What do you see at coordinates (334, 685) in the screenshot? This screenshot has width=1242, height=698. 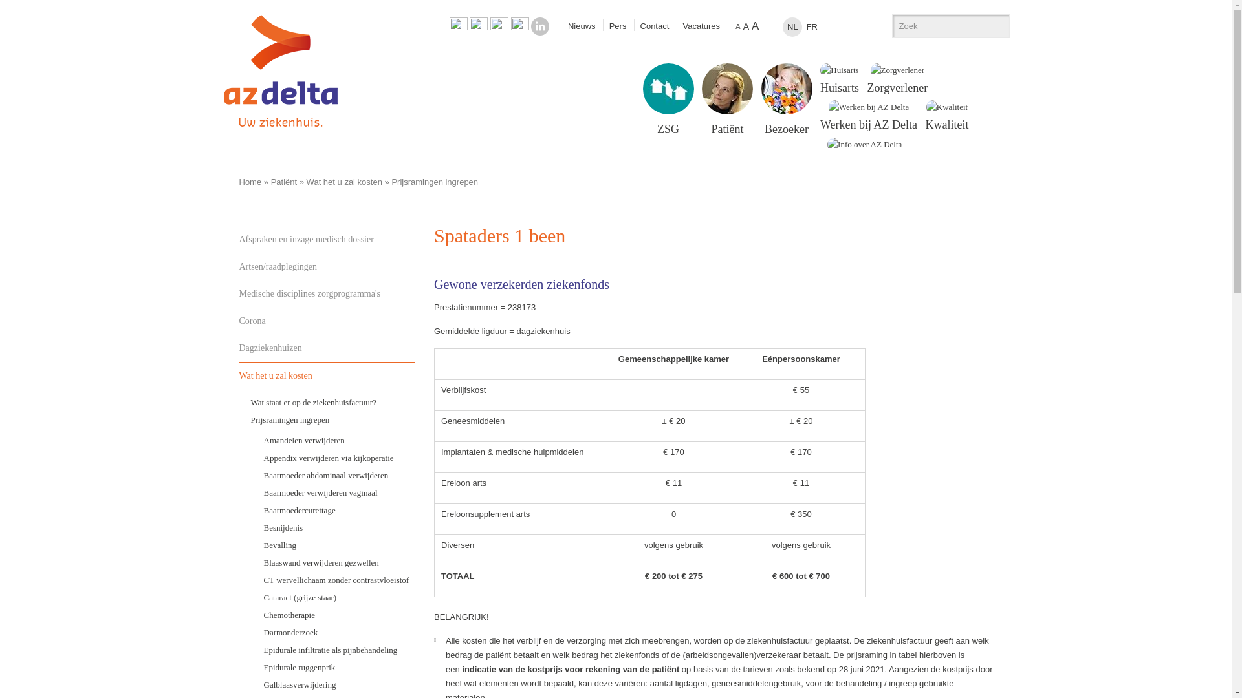 I see `Galblaasverwijdering` at bounding box center [334, 685].